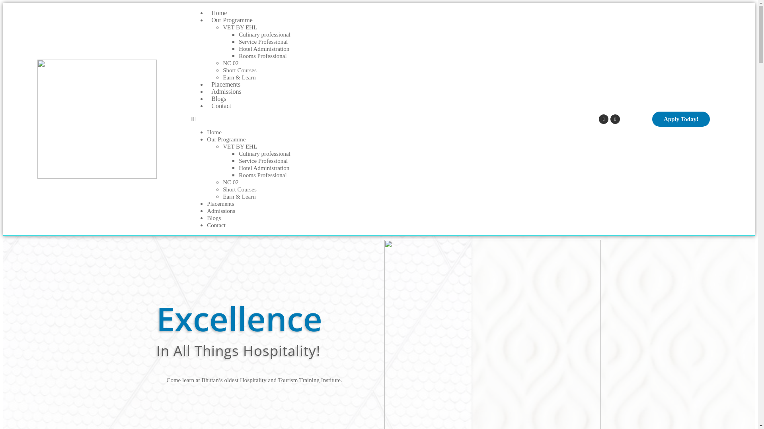 This screenshot has height=429, width=764. Describe the element at coordinates (219, 99) in the screenshot. I see `Blogs` at that location.